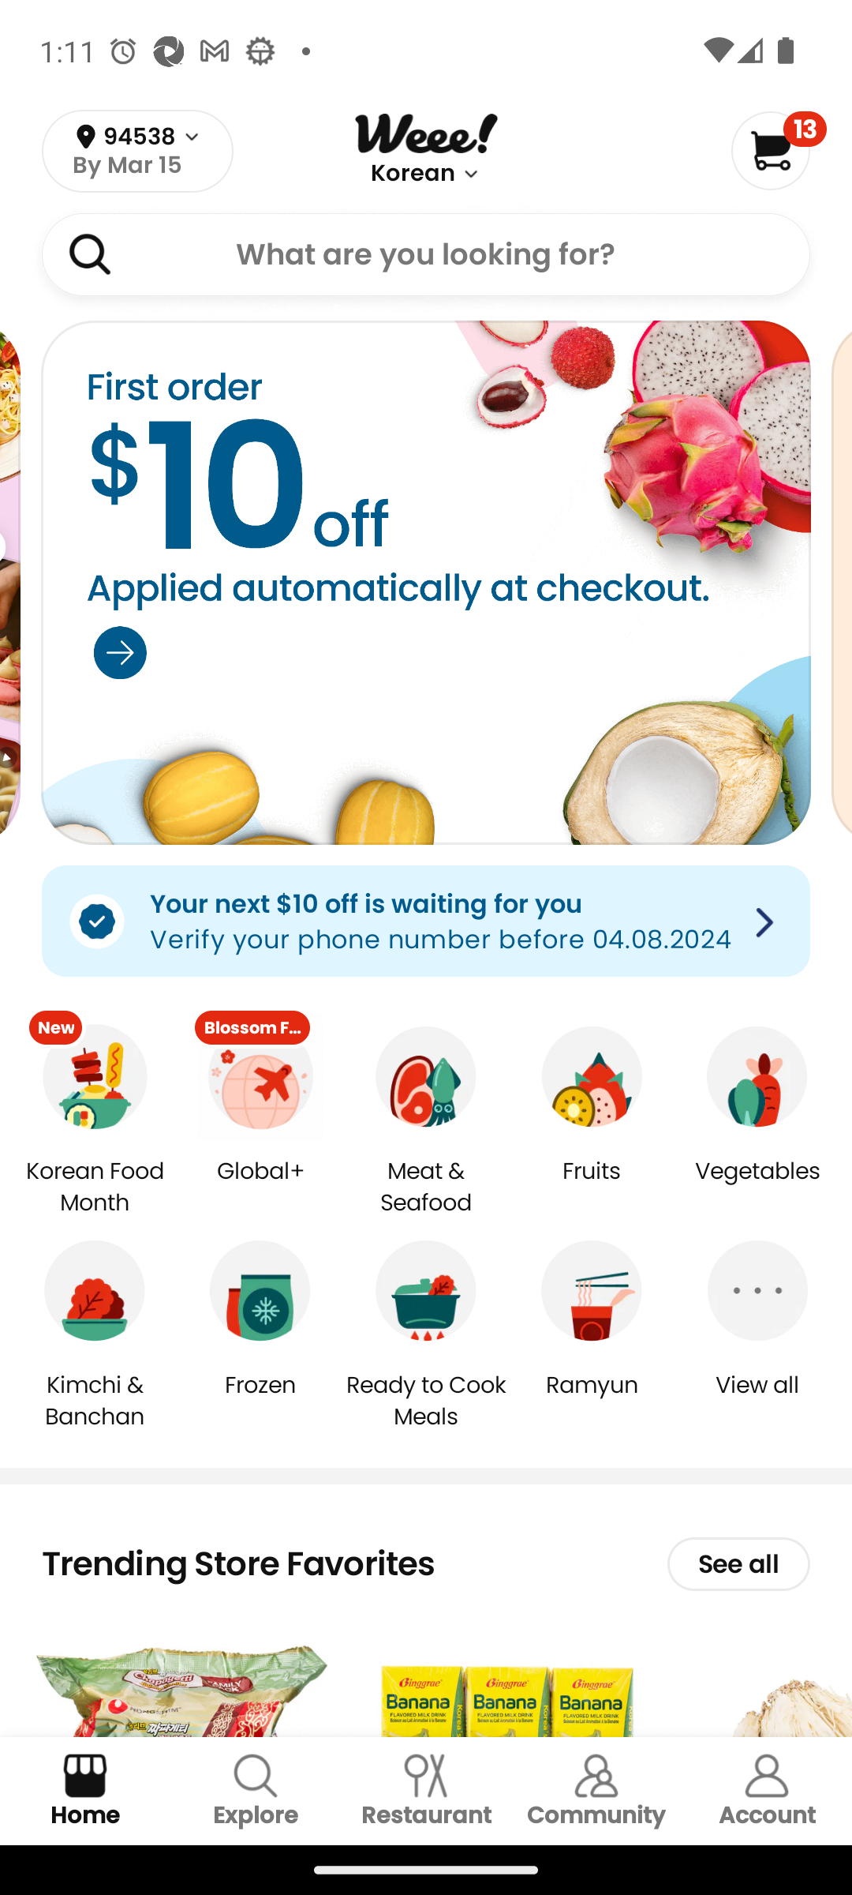 The image size is (852, 1895). Describe the element at coordinates (757, 1401) in the screenshot. I see `View all` at that location.